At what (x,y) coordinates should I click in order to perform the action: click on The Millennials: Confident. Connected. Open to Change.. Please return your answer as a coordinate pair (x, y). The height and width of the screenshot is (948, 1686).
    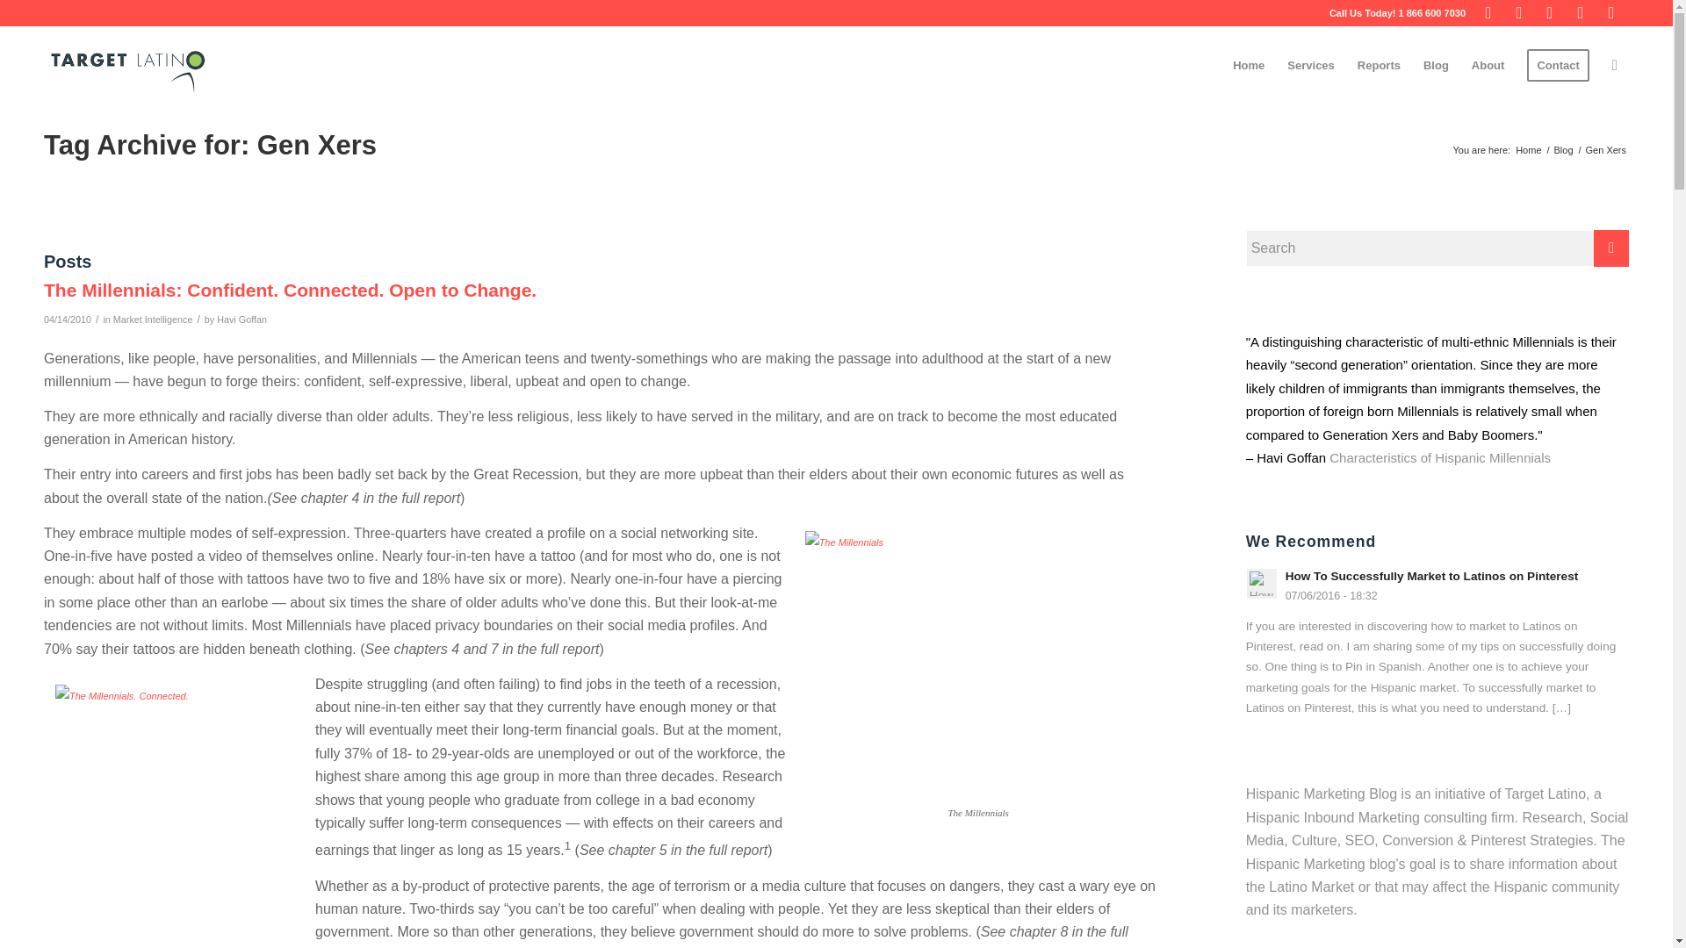
    Looking at the image, I should click on (290, 290).